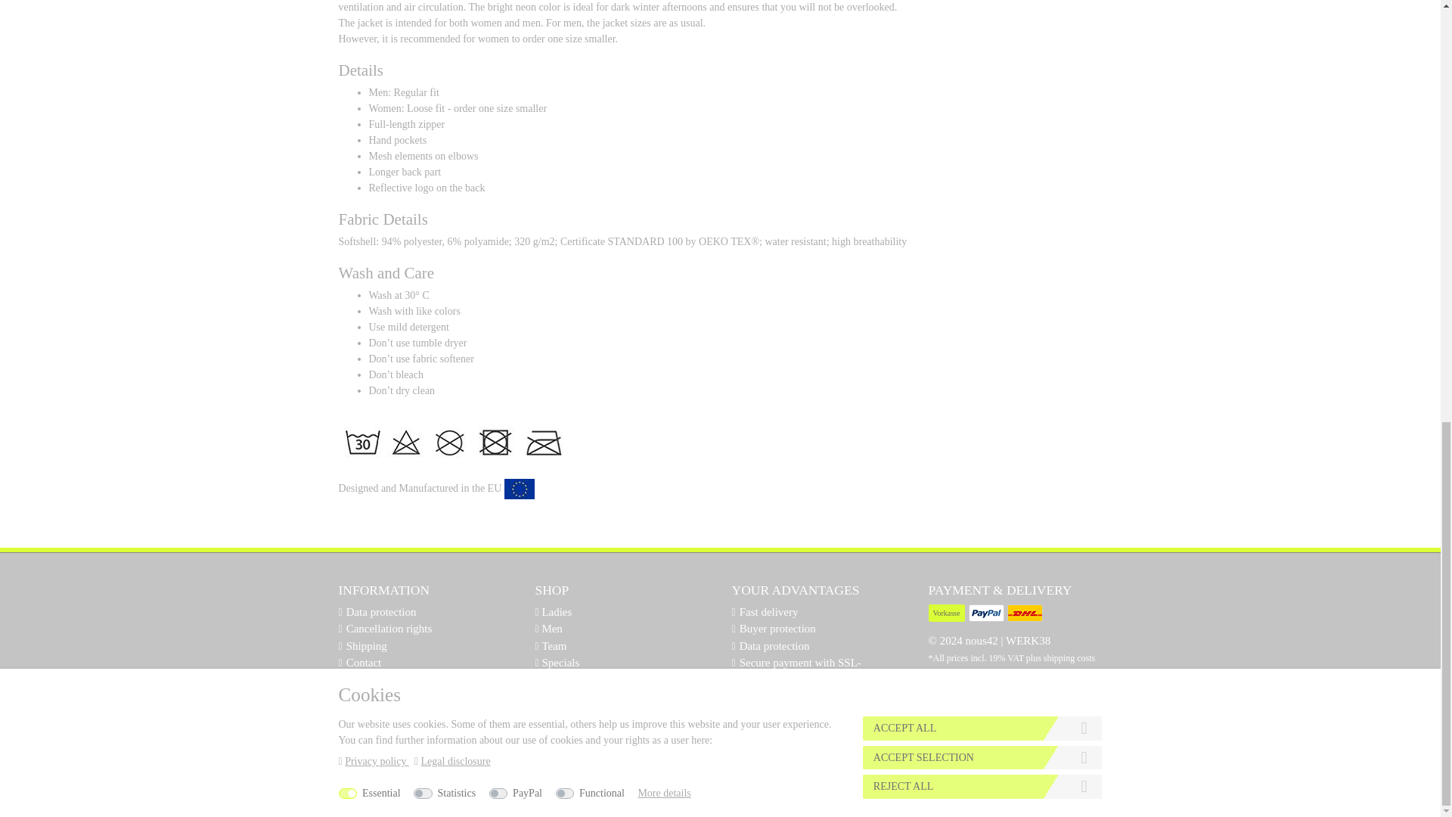 Image resolution: width=1452 pixels, height=817 pixels. I want to click on About us, so click(561, 680).